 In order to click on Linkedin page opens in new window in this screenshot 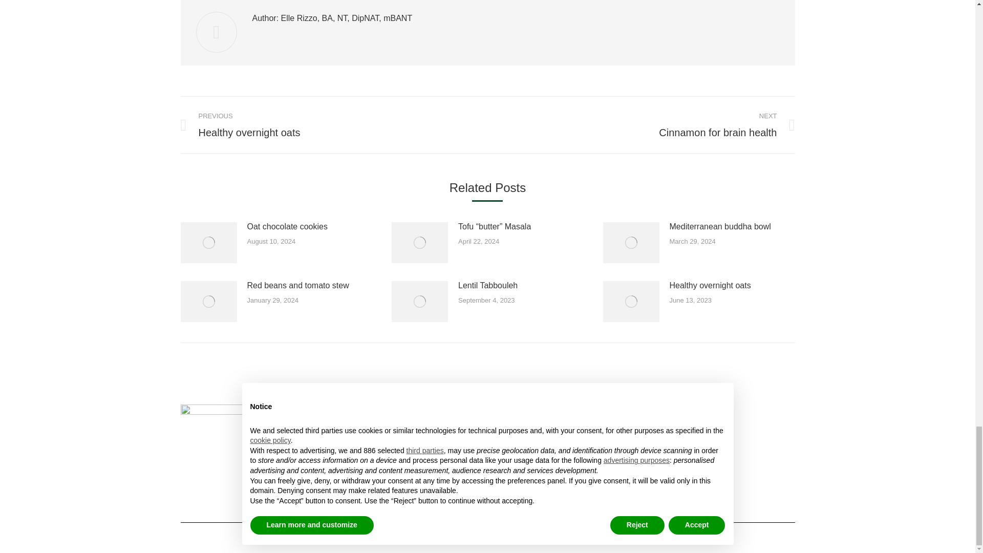, I will do `click(683, 468)`.